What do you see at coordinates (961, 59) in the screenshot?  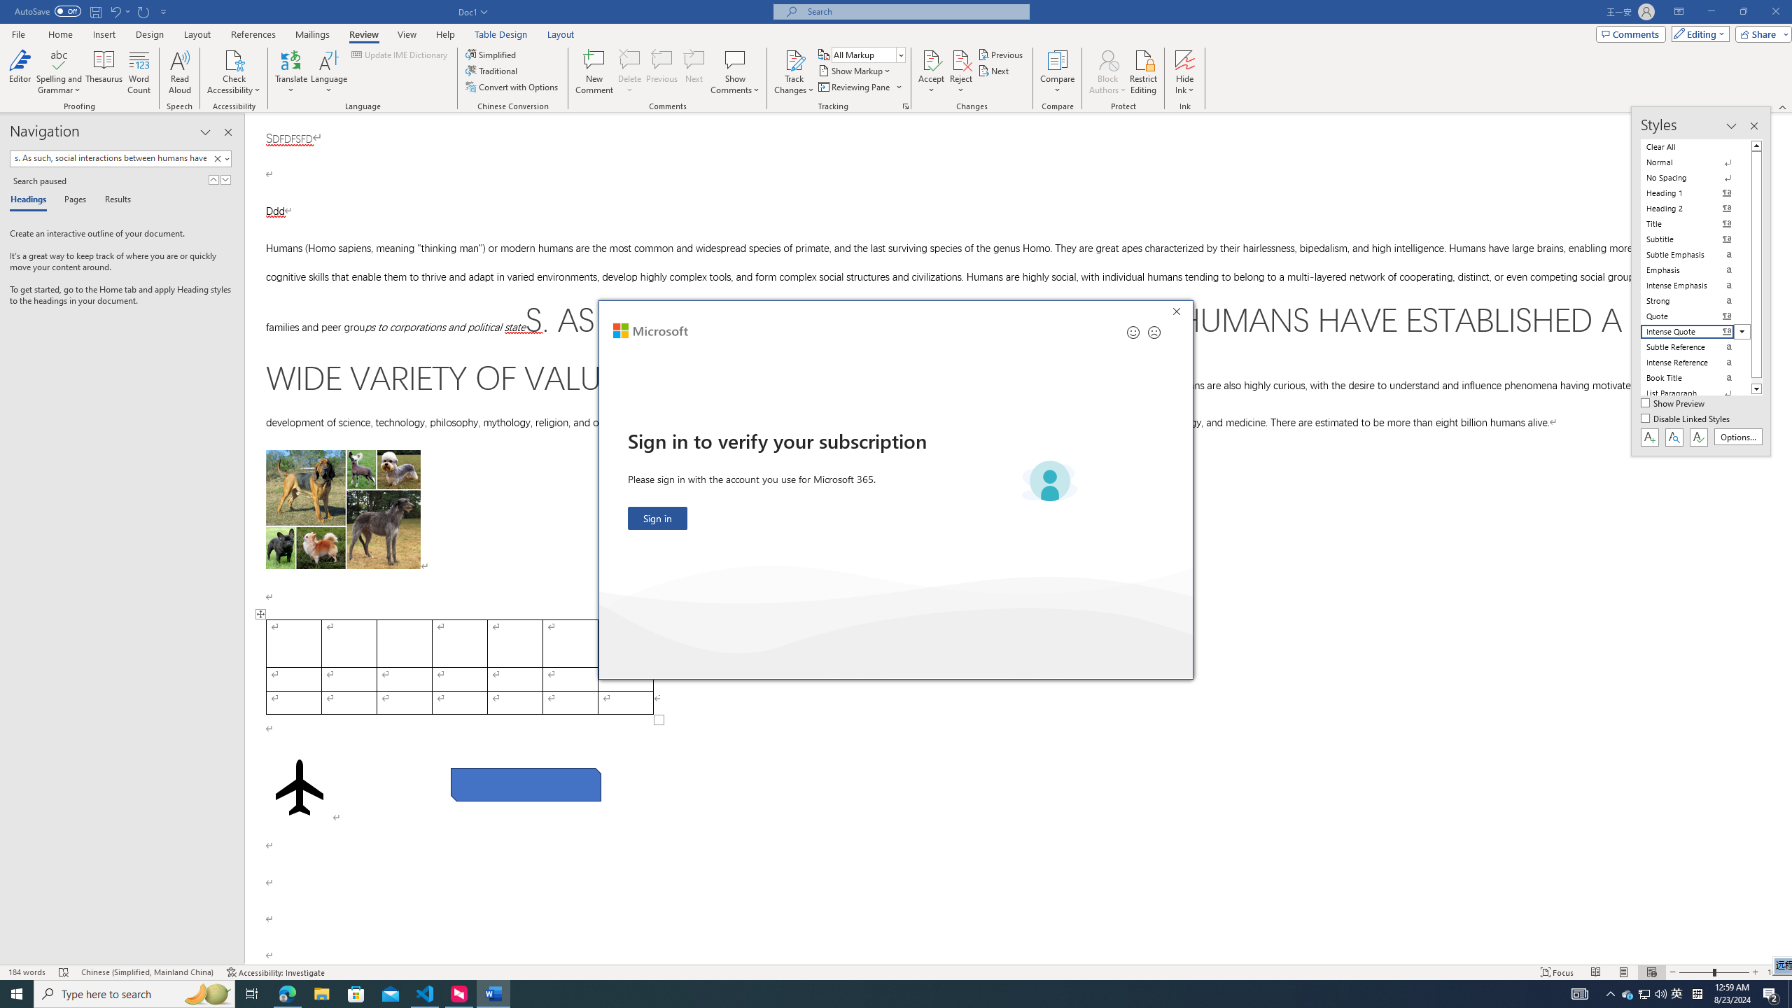 I see `Reject and Move to Next` at bounding box center [961, 59].